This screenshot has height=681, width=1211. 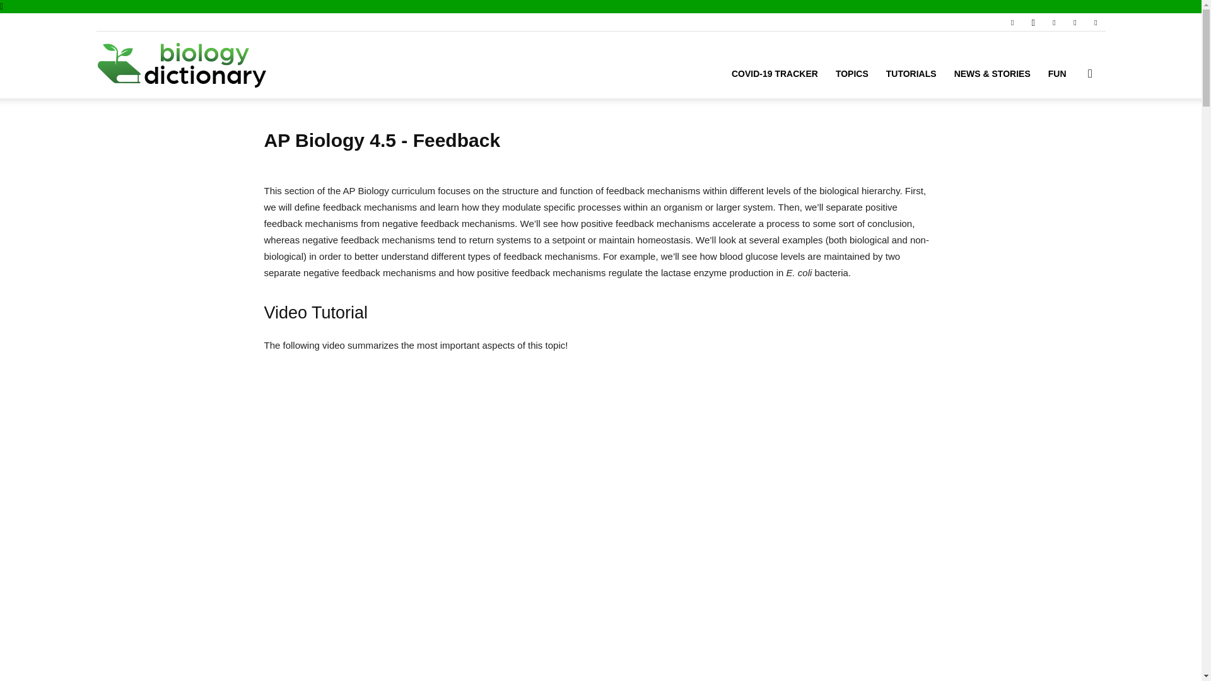 What do you see at coordinates (182, 65) in the screenshot?
I see `Biology Dictionary` at bounding box center [182, 65].